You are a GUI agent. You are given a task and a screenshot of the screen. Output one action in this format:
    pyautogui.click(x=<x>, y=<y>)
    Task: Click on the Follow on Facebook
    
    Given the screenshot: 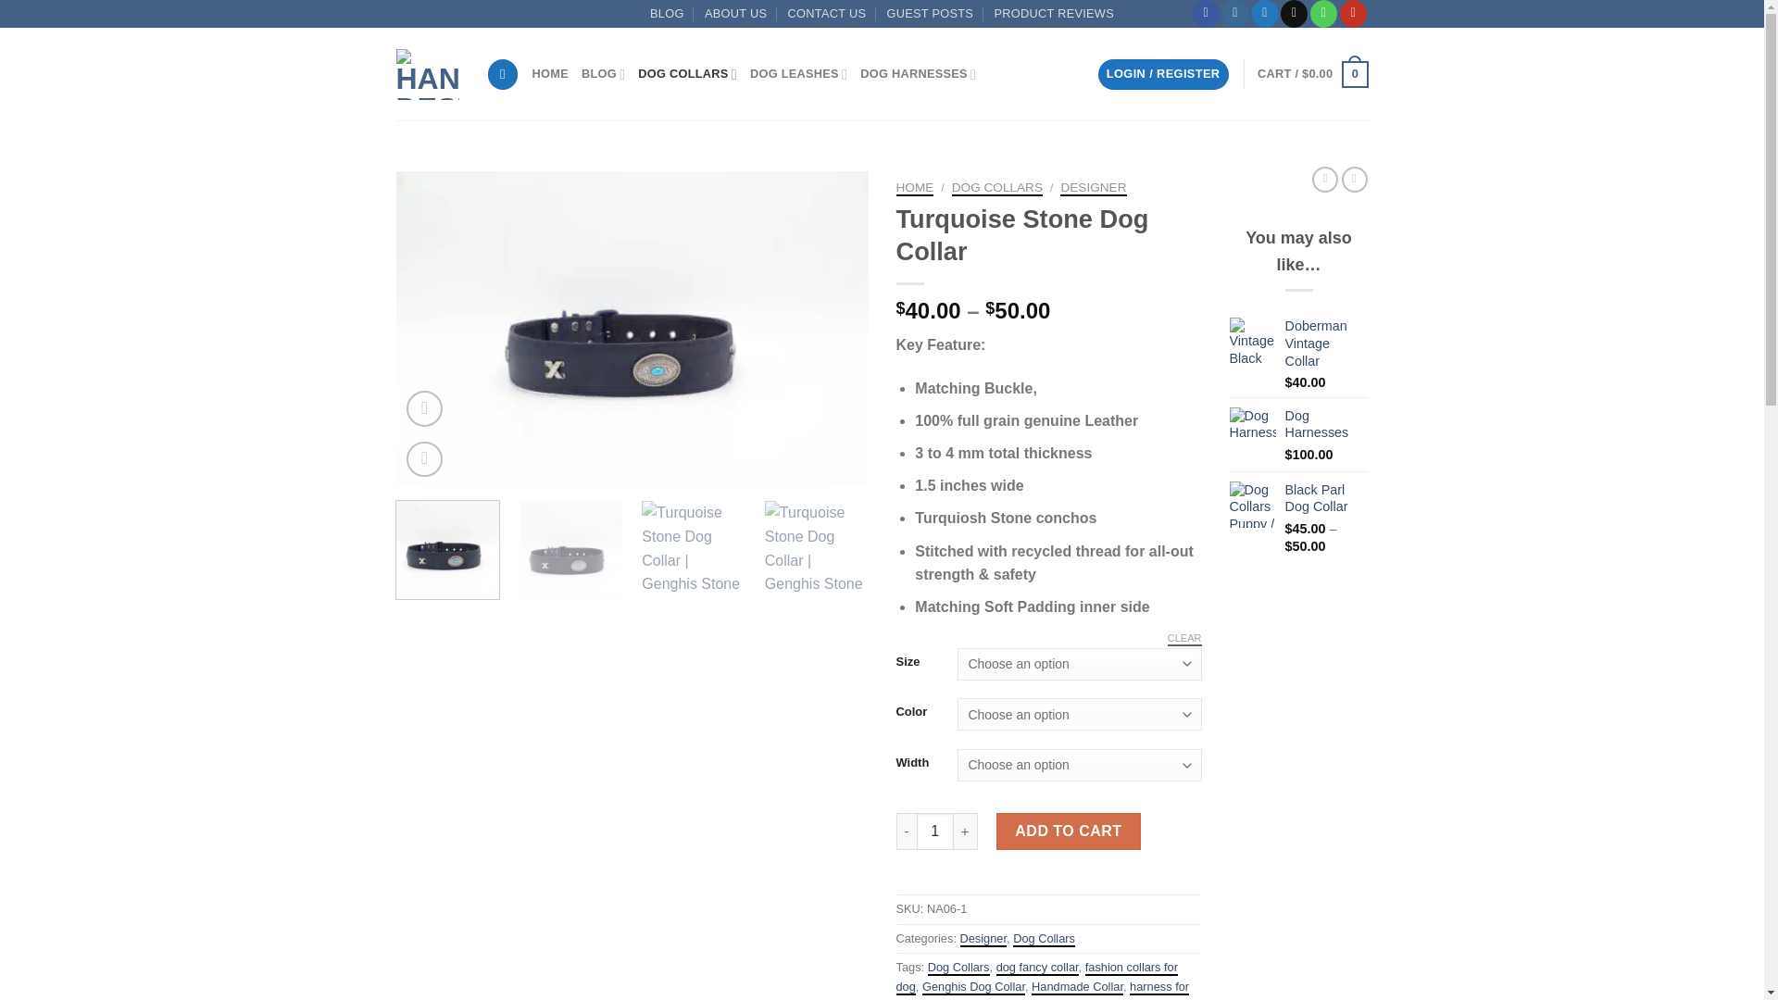 What is the action you would take?
    pyautogui.click(x=1206, y=14)
    